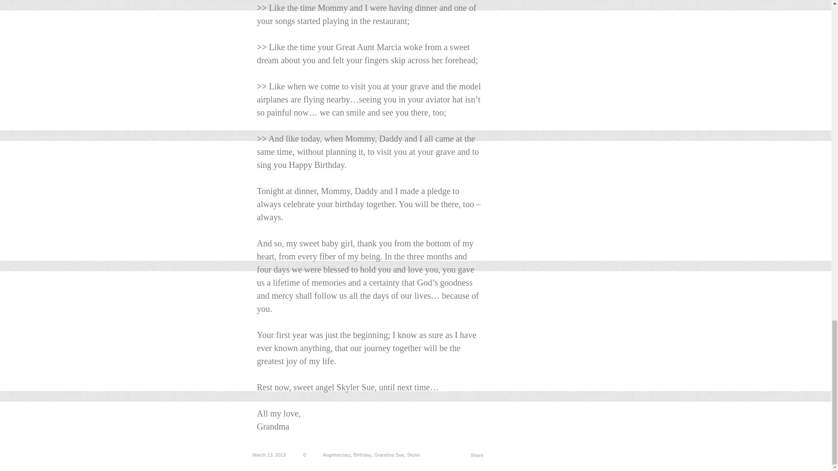 This screenshot has height=471, width=838. What do you see at coordinates (362, 454) in the screenshot?
I see `Birthday` at bounding box center [362, 454].